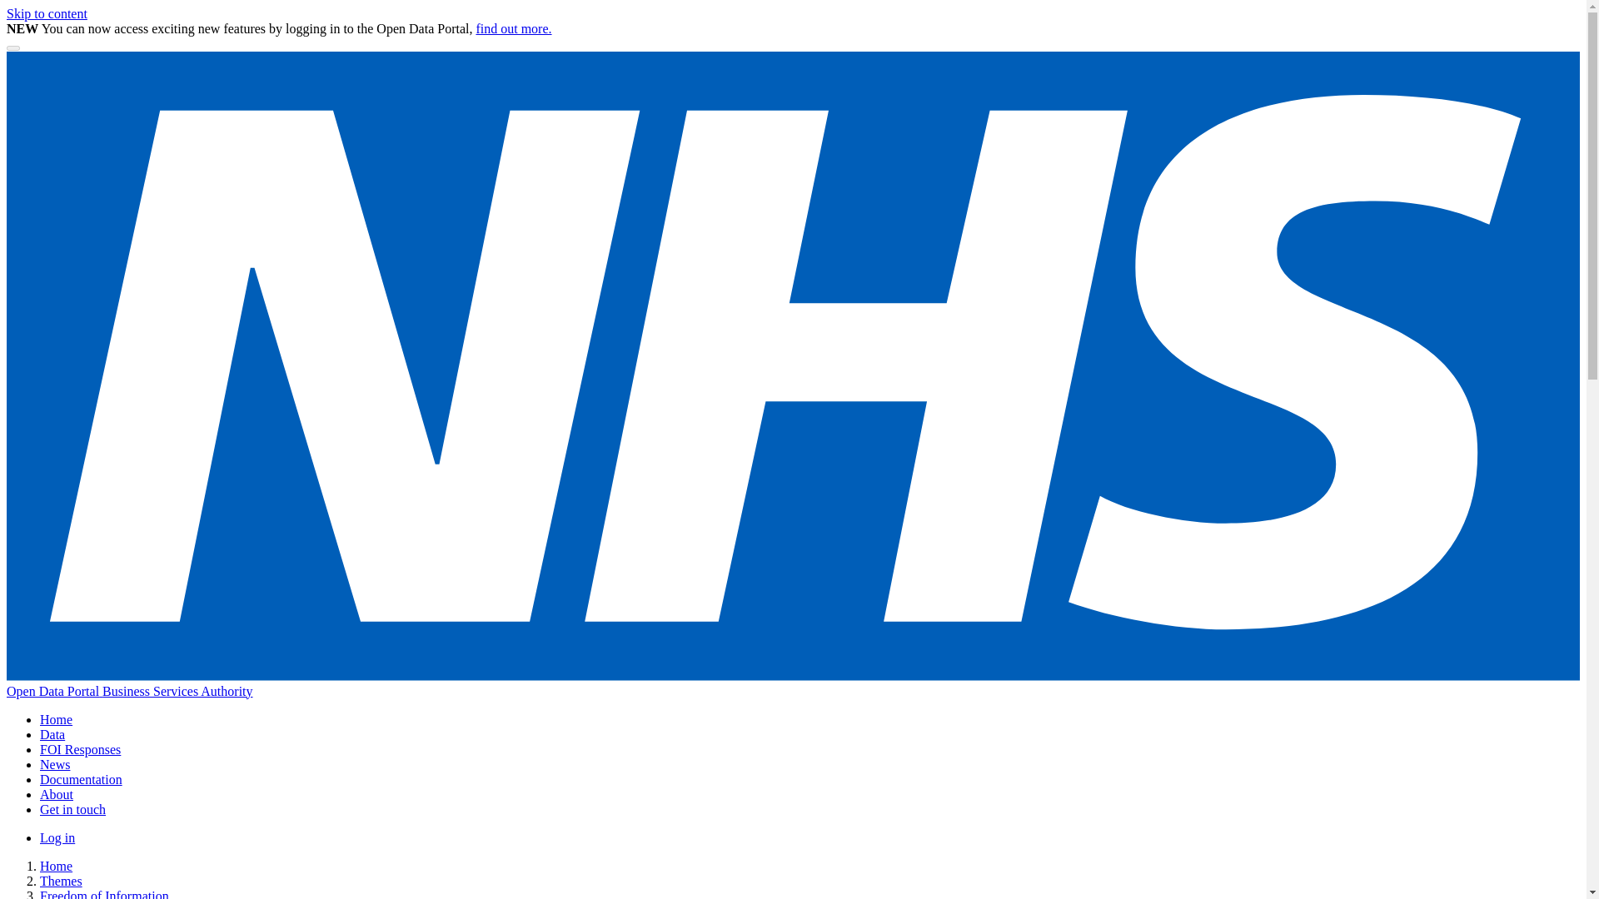 Image resolution: width=1599 pixels, height=899 pixels. Describe the element at coordinates (47, 13) in the screenshot. I see `Skip to content` at that location.